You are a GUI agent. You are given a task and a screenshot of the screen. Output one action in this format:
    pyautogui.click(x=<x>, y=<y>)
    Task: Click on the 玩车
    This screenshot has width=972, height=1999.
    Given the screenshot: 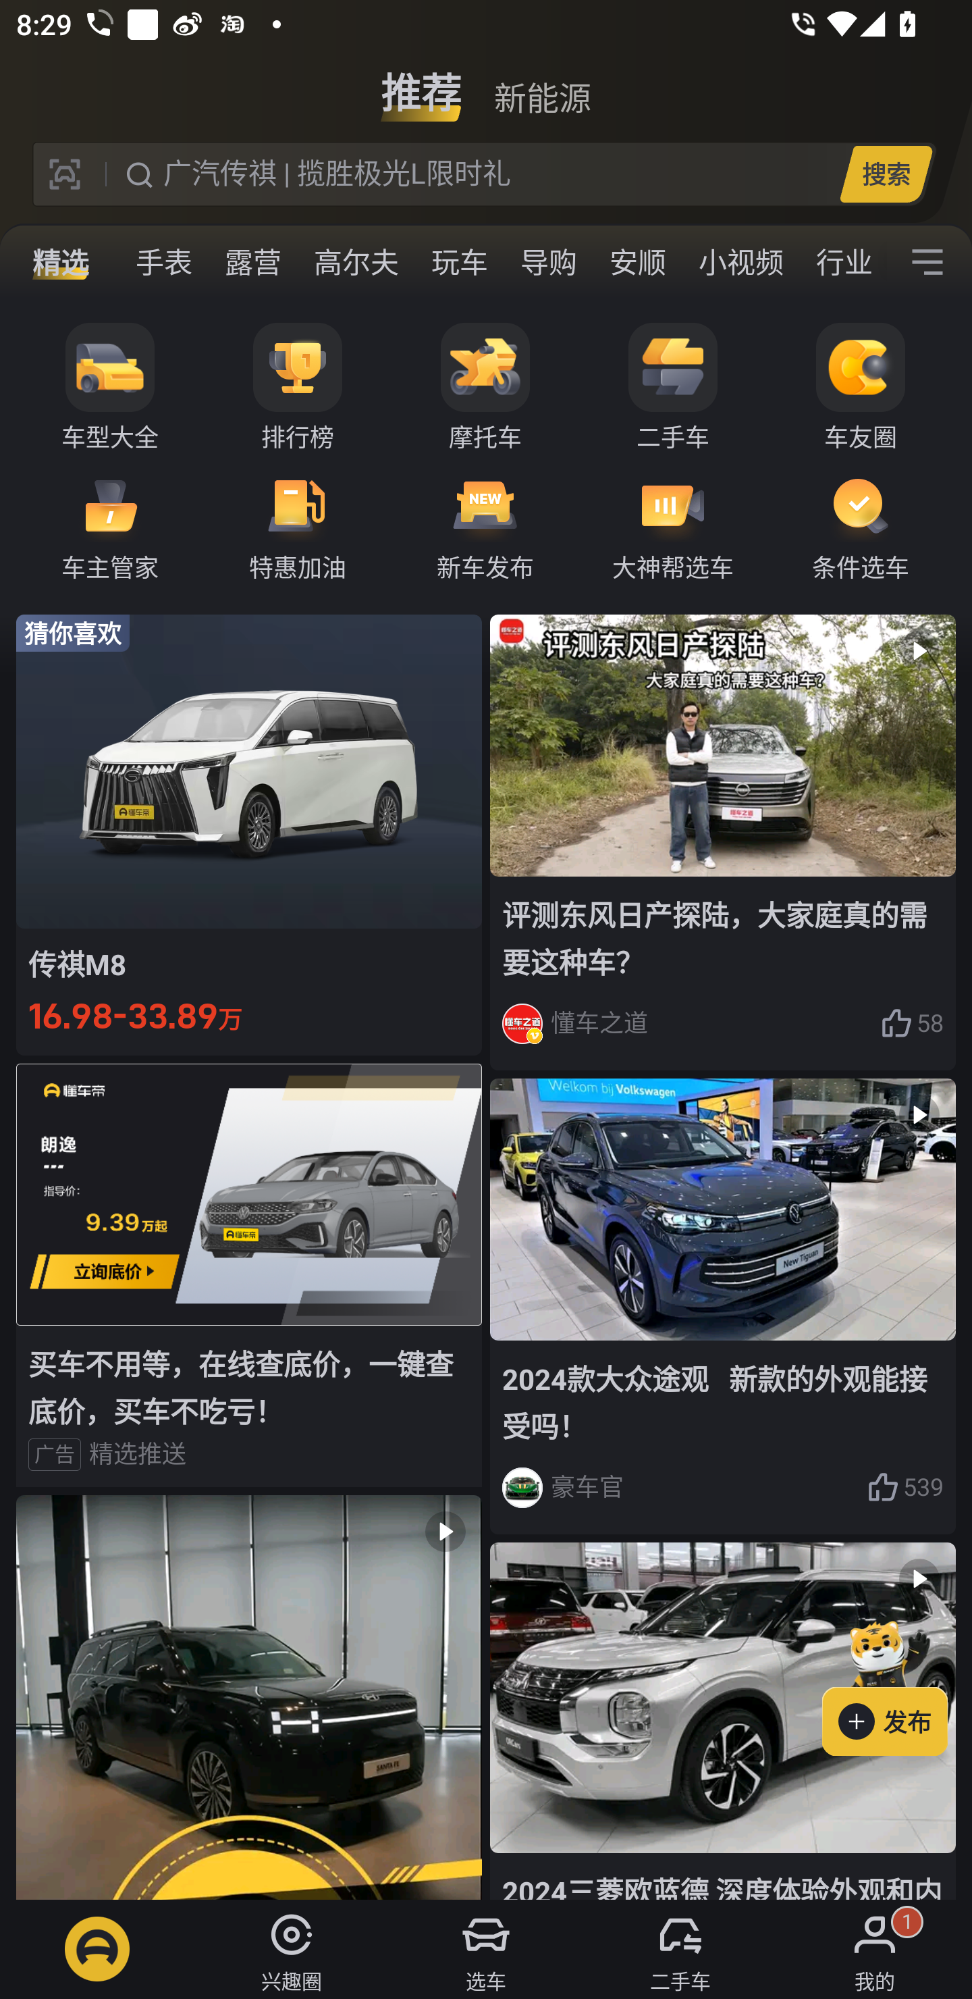 What is the action you would take?
    pyautogui.click(x=459, y=262)
    